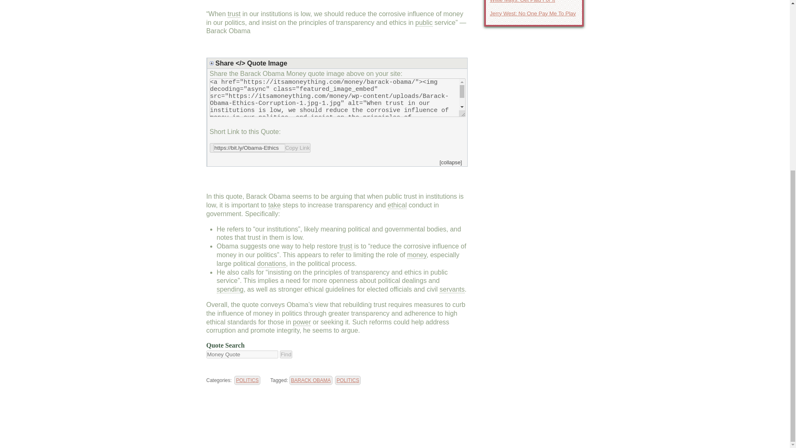  I want to click on POLITICS, so click(348, 380).